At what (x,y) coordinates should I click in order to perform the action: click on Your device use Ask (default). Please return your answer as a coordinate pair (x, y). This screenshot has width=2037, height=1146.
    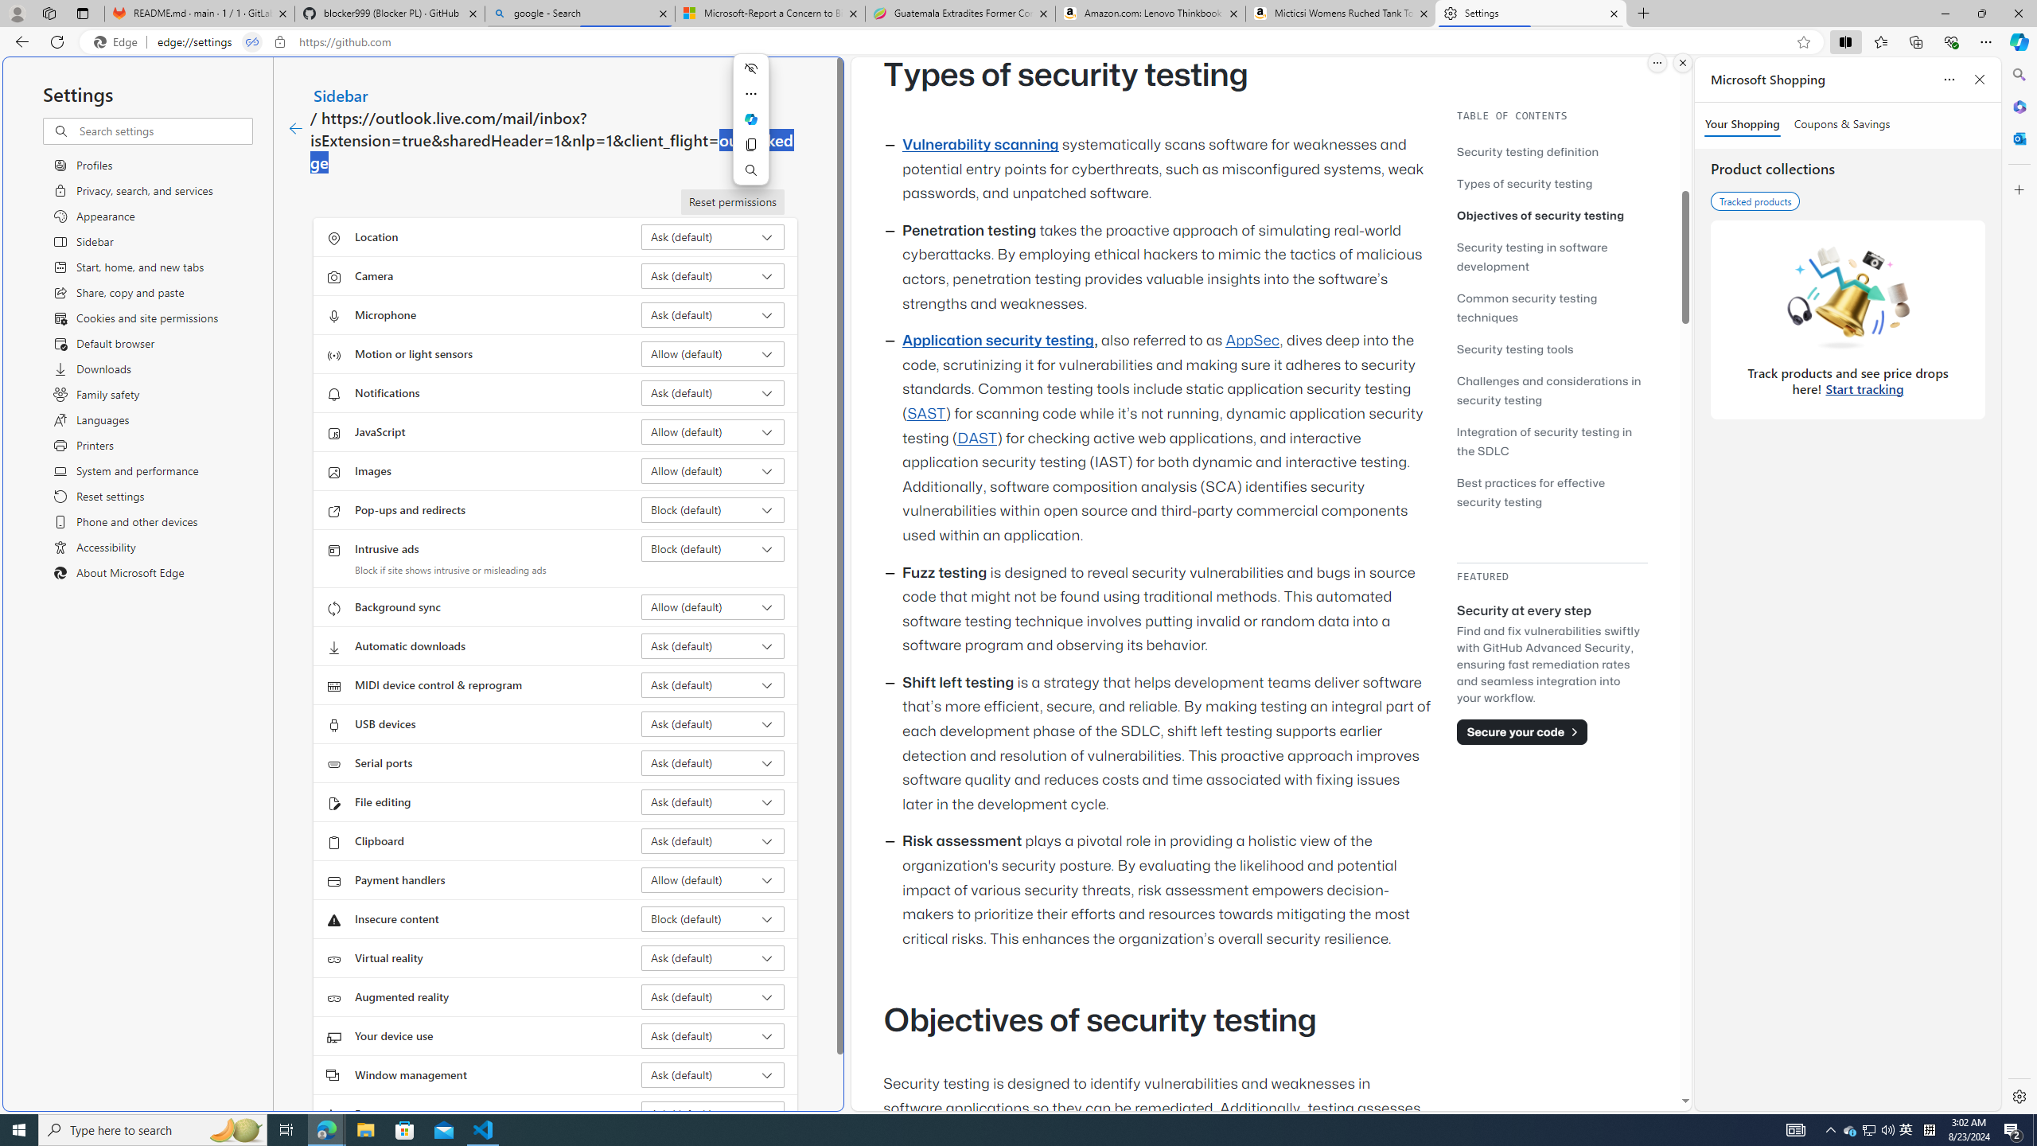
    Looking at the image, I should click on (713, 1035).